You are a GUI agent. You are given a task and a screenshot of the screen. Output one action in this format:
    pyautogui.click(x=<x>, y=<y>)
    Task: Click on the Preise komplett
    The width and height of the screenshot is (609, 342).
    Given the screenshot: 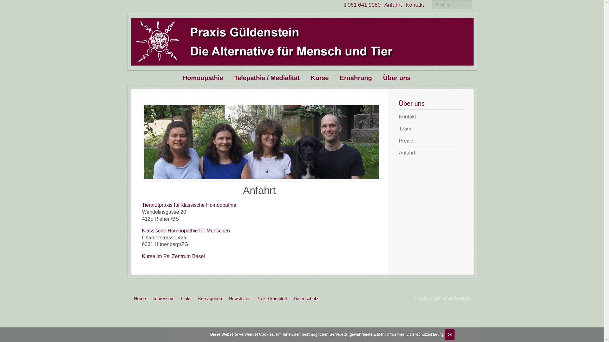 What is the action you would take?
    pyautogui.click(x=272, y=299)
    